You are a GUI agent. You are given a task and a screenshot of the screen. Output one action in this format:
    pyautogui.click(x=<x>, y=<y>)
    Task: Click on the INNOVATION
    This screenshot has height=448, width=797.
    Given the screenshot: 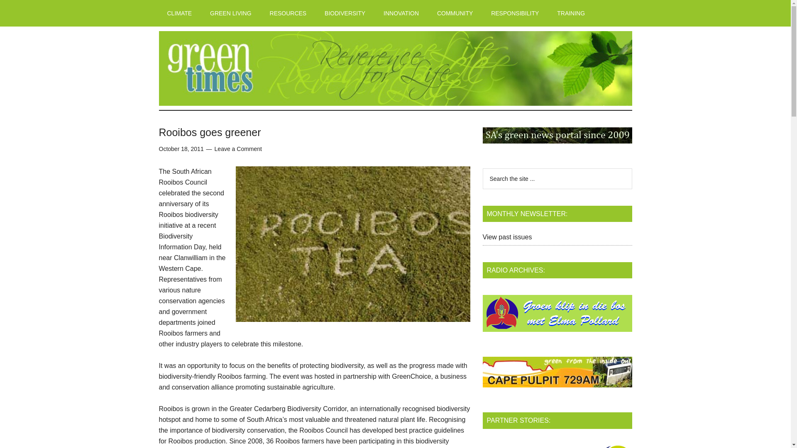 What is the action you would take?
    pyautogui.click(x=401, y=13)
    